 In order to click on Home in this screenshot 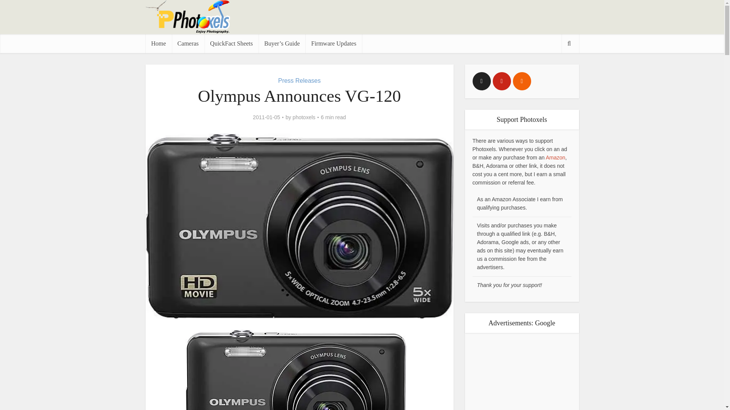, I will do `click(158, 43)`.